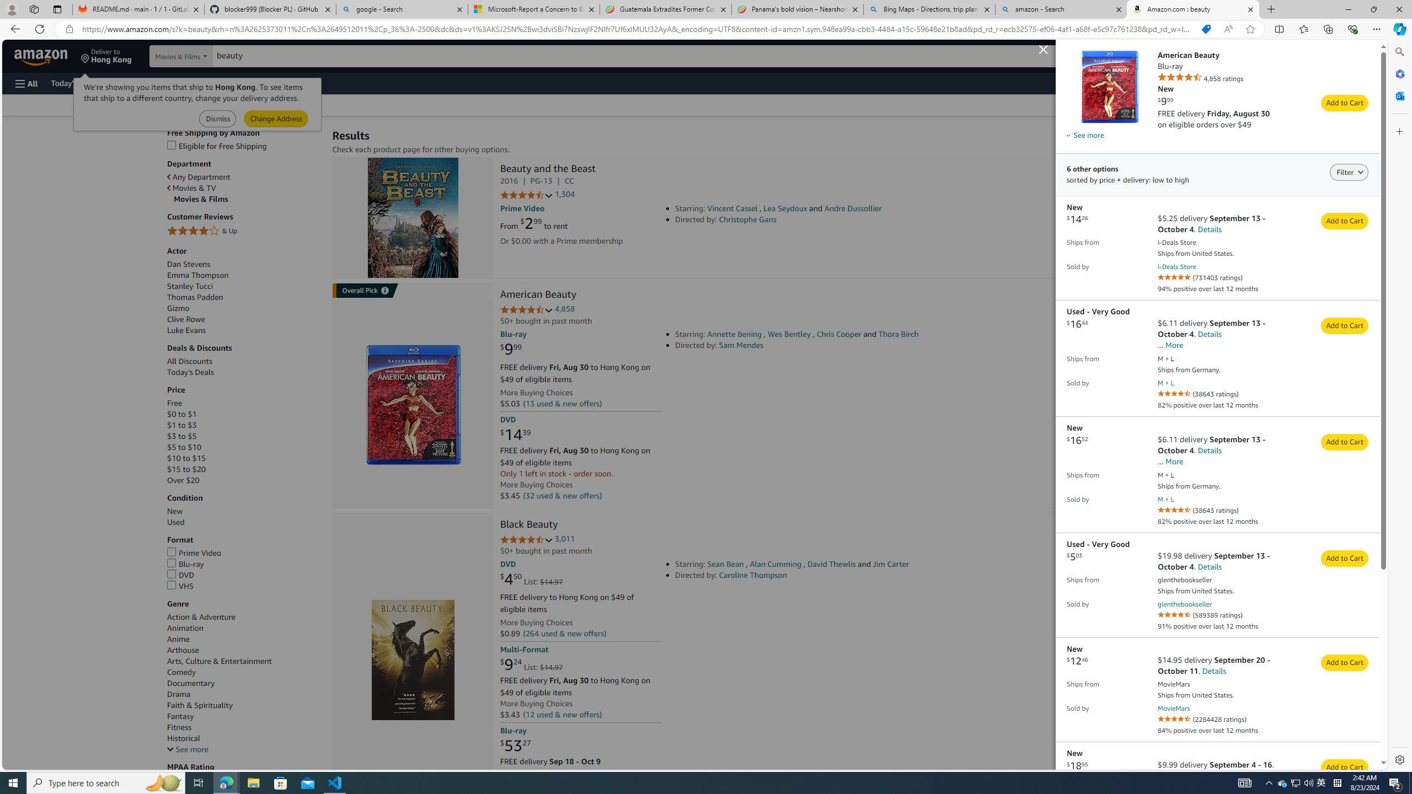 Image resolution: width=1412 pixels, height=794 pixels. Describe the element at coordinates (1174, 709) in the screenshot. I see `Opens a new page` at that location.